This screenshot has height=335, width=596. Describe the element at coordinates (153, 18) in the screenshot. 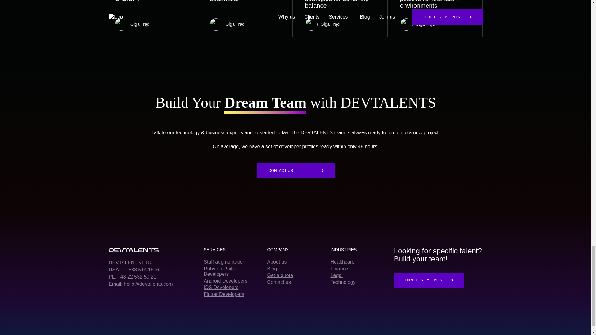

I see `Continue reading` at that location.